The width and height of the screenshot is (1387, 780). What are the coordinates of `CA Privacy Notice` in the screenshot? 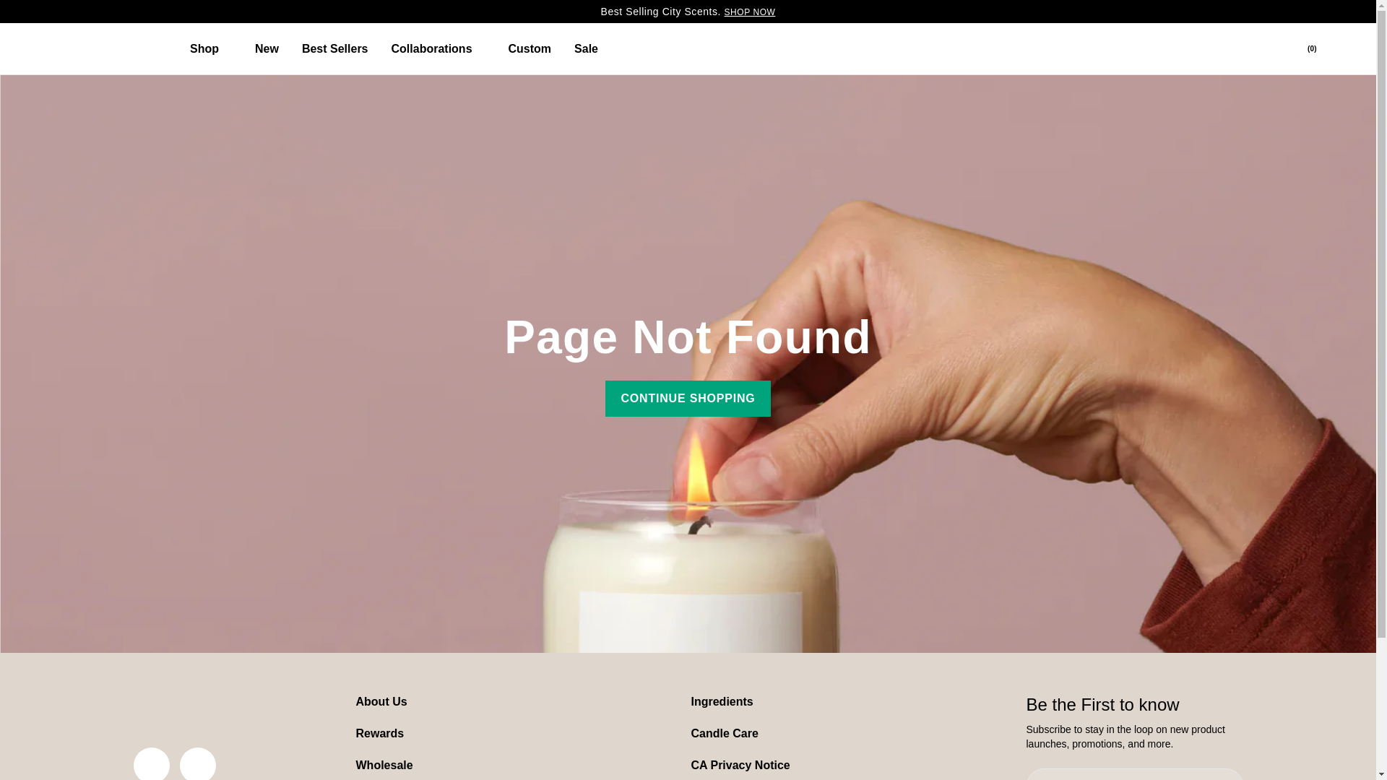 It's located at (740, 765).